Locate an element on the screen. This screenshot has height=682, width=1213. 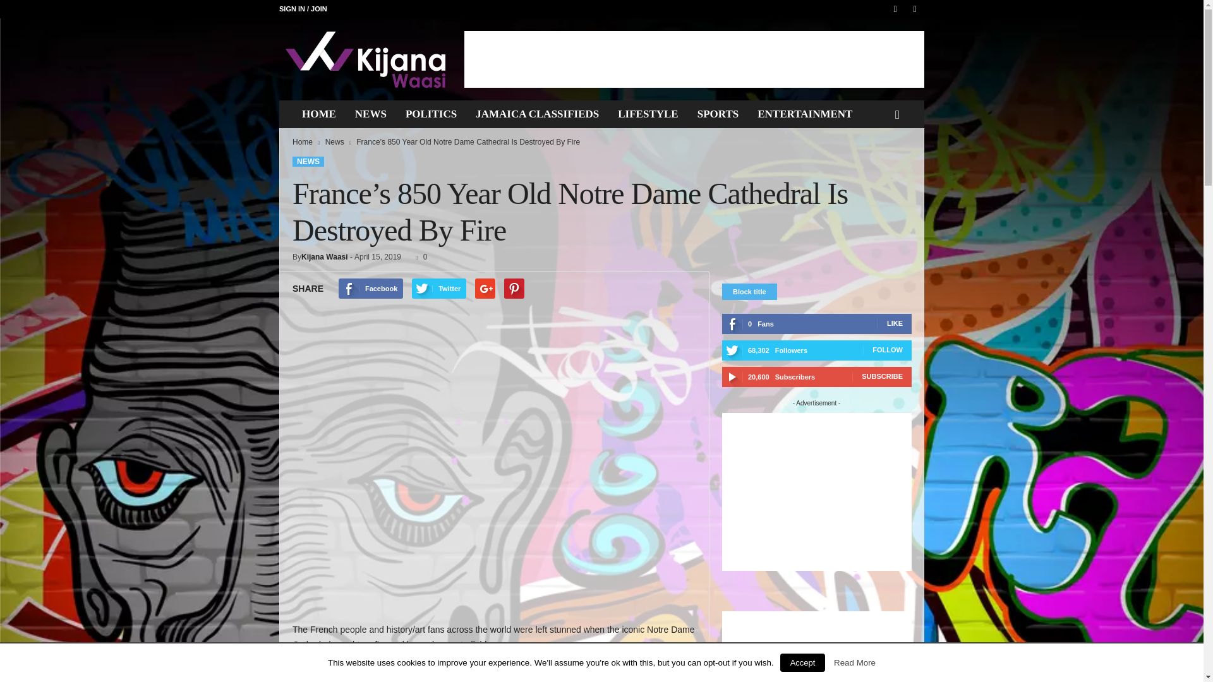
NEWS is located at coordinates (371, 114).